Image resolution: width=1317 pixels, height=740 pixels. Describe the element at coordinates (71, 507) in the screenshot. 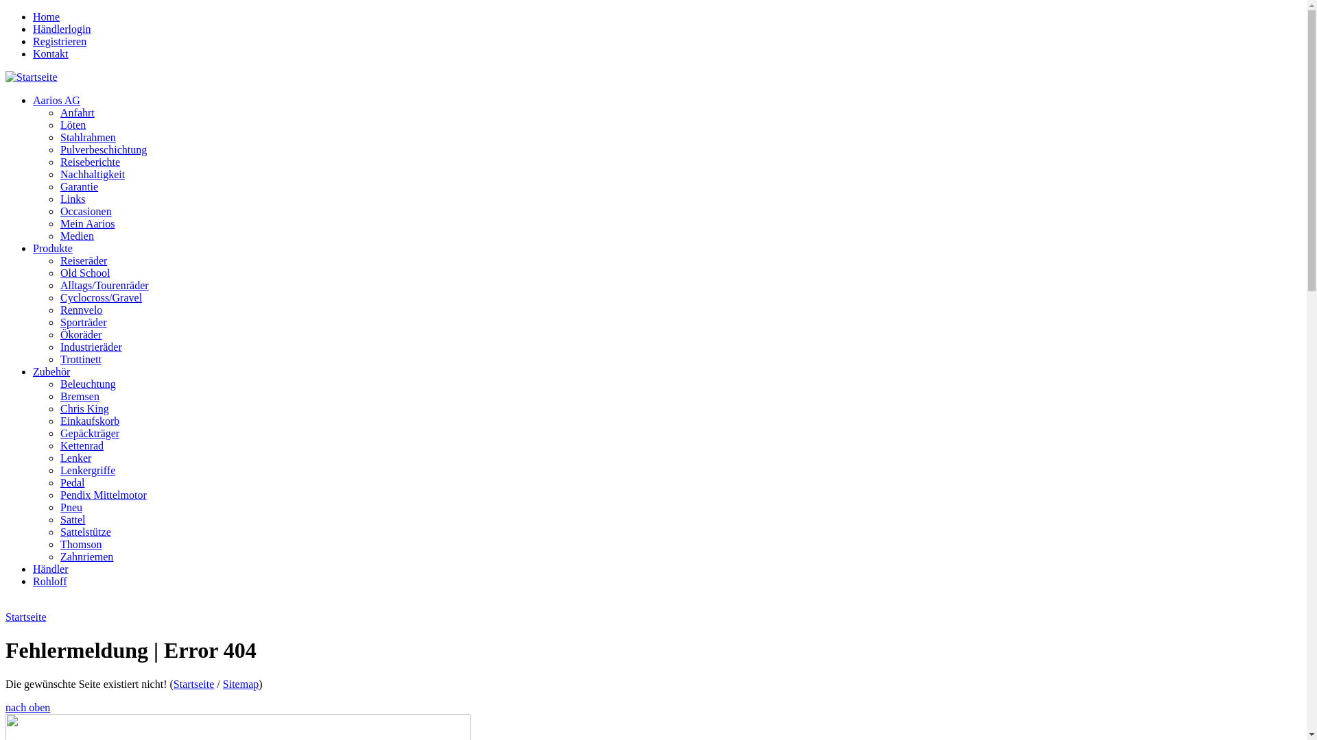

I see `Pneu` at that location.